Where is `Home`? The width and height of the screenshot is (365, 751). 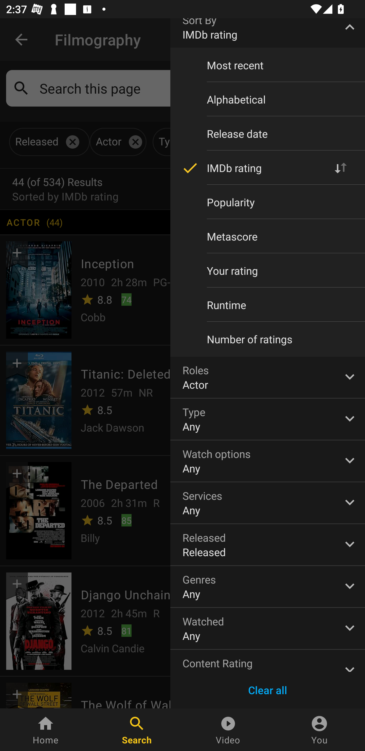
Home is located at coordinates (46, 730).